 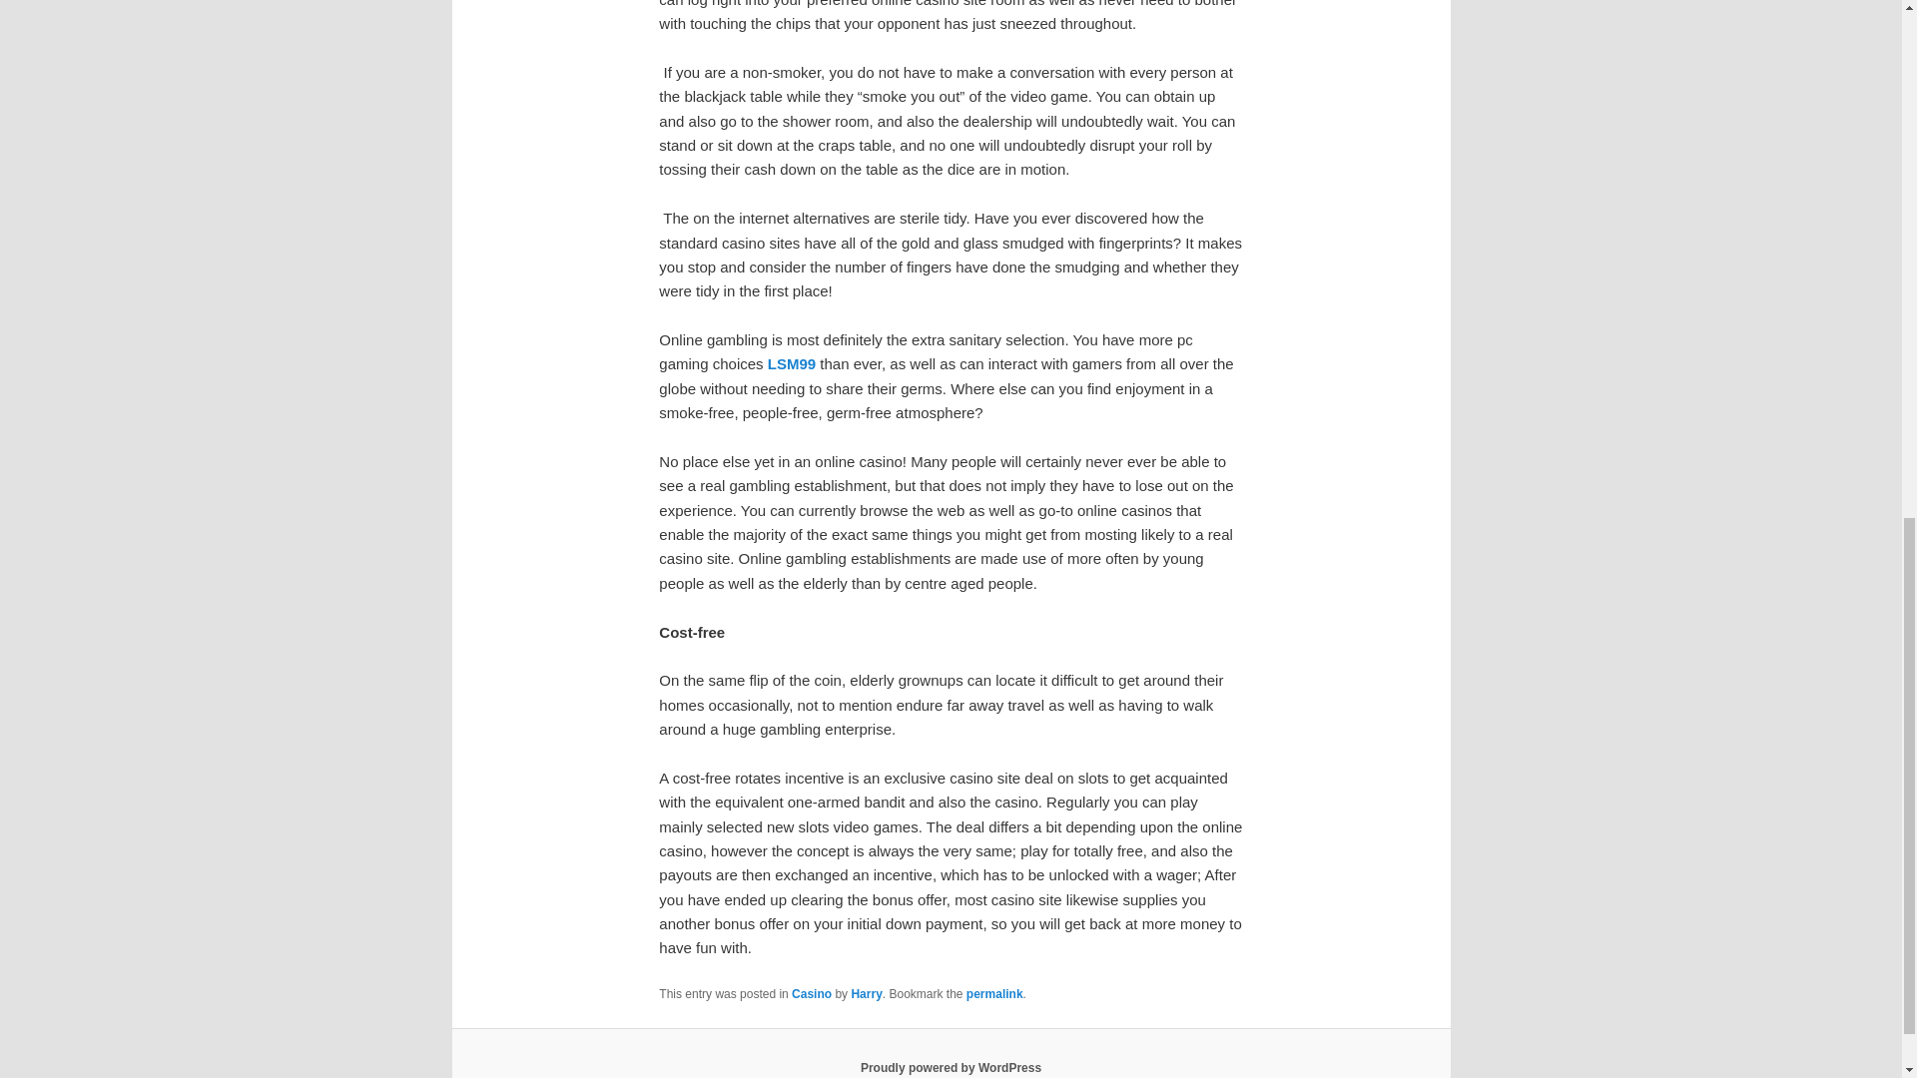 I want to click on permalink, so click(x=994, y=994).